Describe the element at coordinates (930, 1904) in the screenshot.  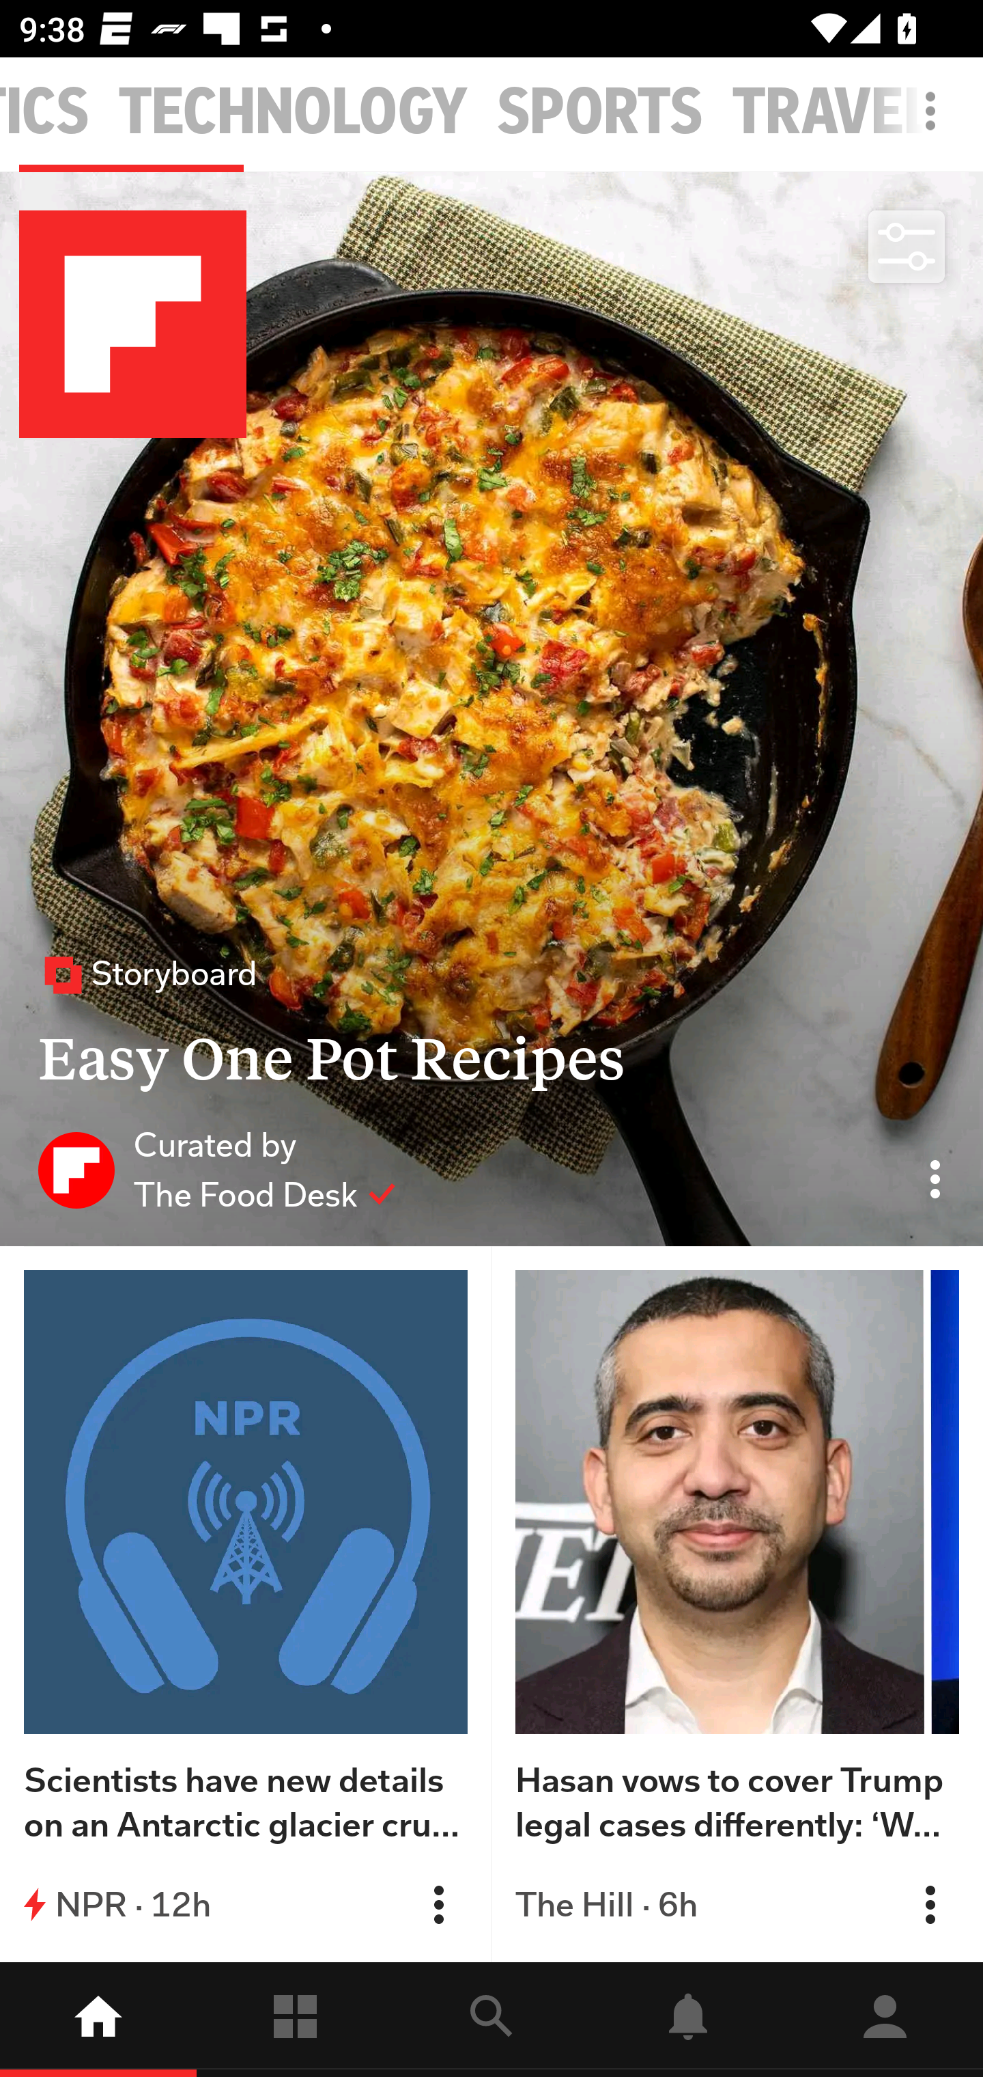
I see `Flip into Magazine` at that location.